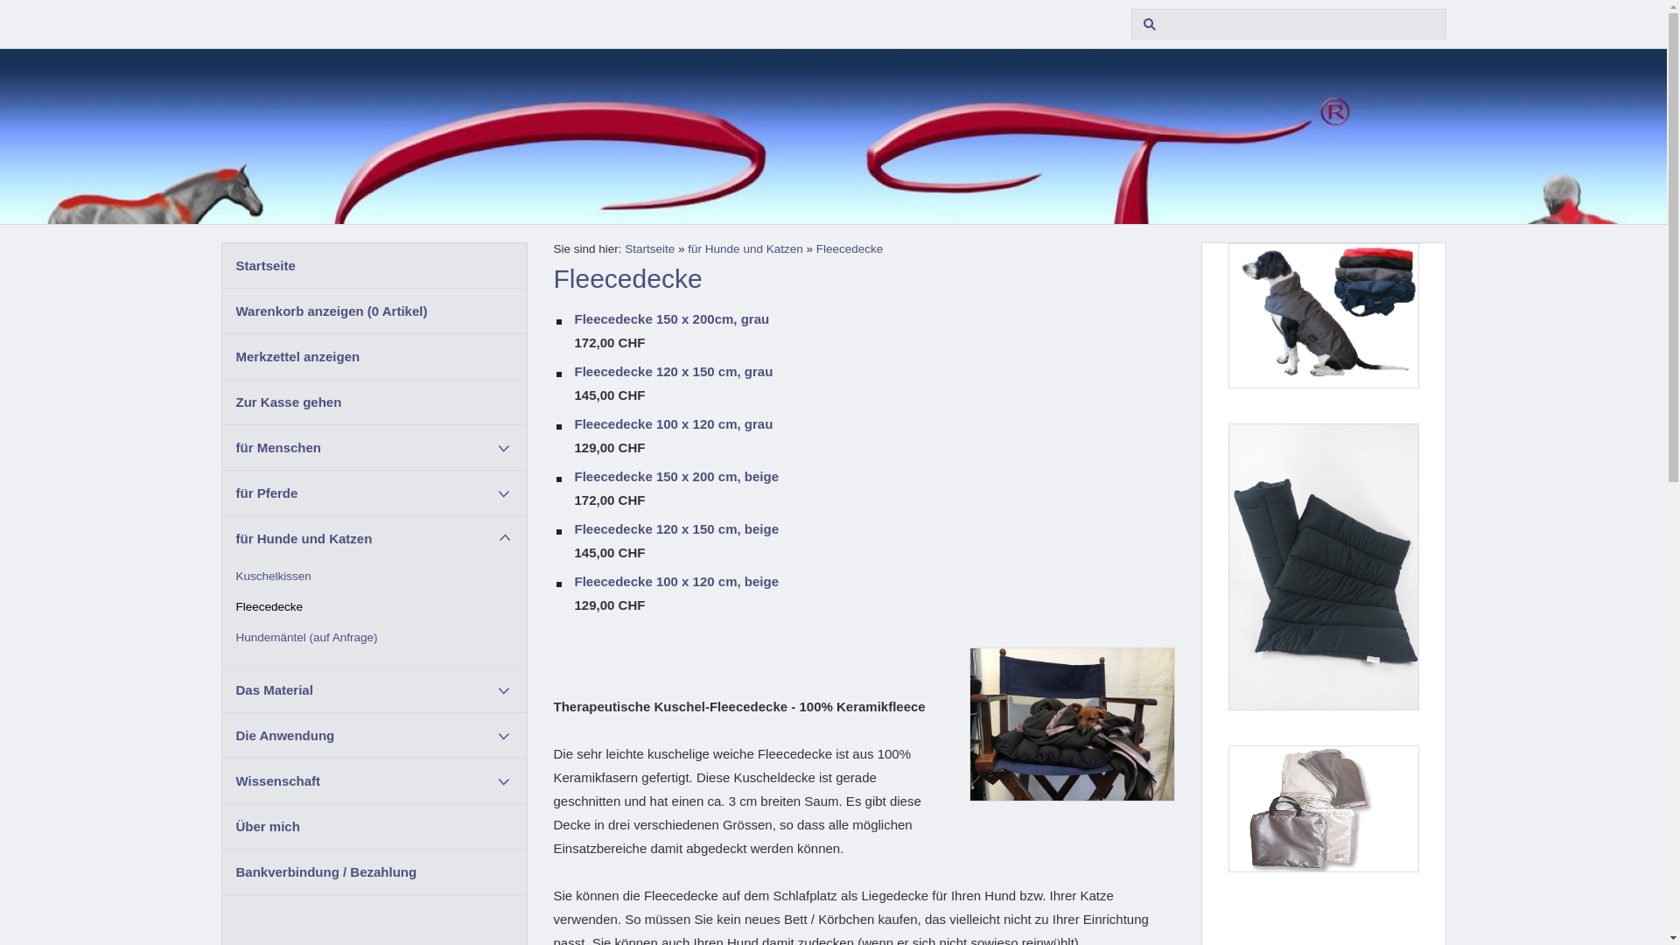  What do you see at coordinates (374, 311) in the screenshot?
I see `Warenkorb anzeigen (0 Artikel)` at bounding box center [374, 311].